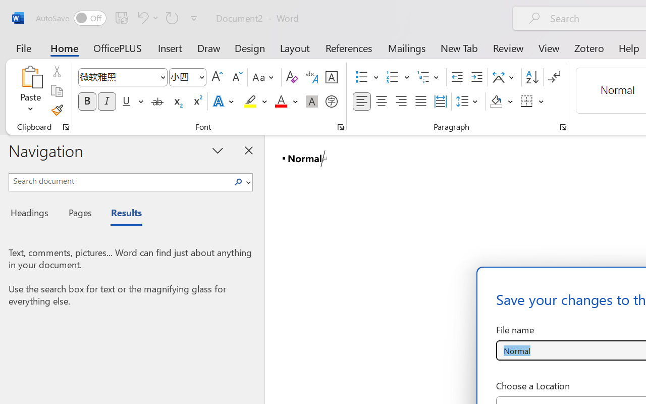  Describe the element at coordinates (218, 150) in the screenshot. I see `Task Pane Options` at that location.